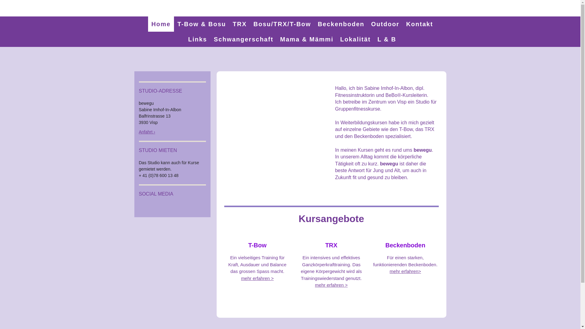 The height and width of the screenshot is (329, 585). I want to click on mehr erfahren >, so click(331, 285).